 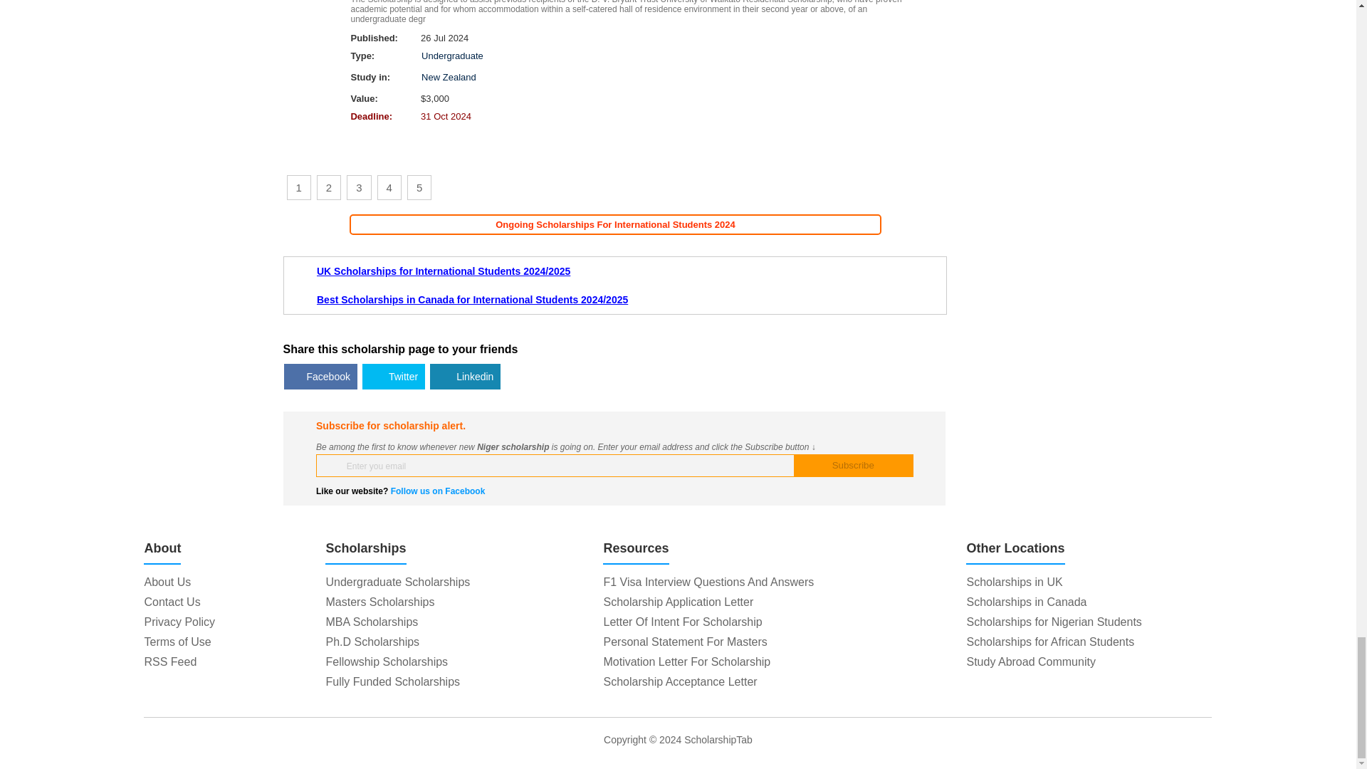 What do you see at coordinates (465, 376) in the screenshot?
I see `Share on Linkedin` at bounding box center [465, 376].